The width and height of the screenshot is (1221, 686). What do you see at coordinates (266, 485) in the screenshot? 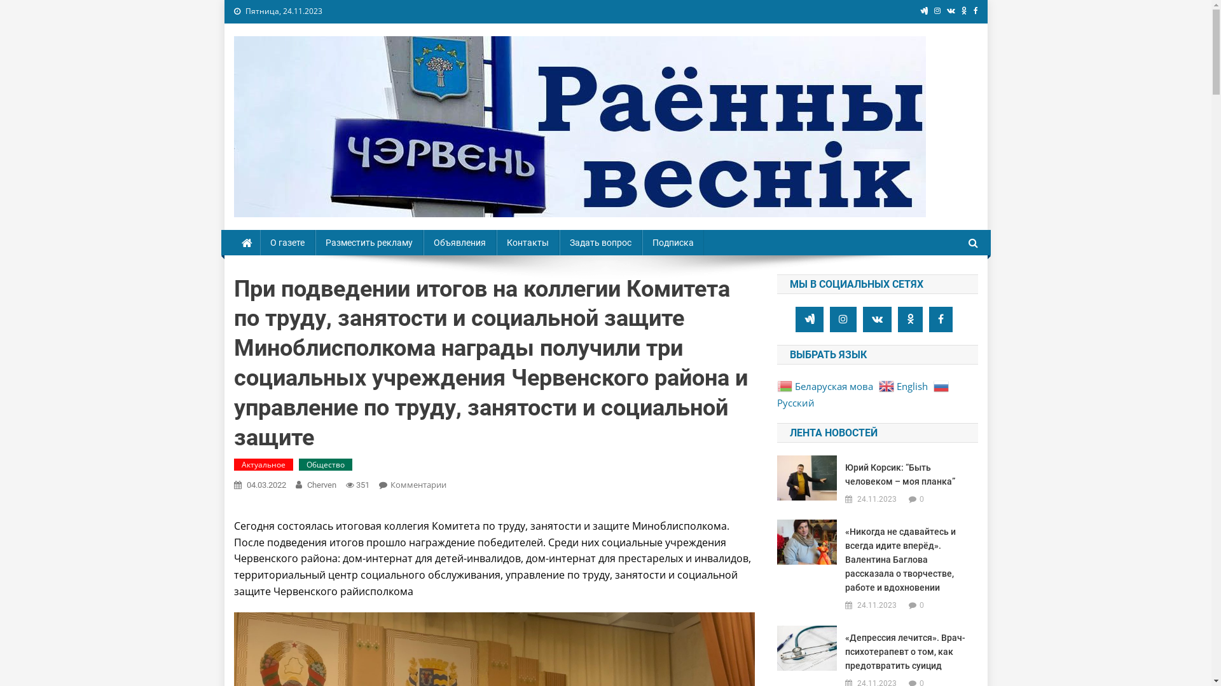
I see `04.03.2022` at bounding box center [266, 485].